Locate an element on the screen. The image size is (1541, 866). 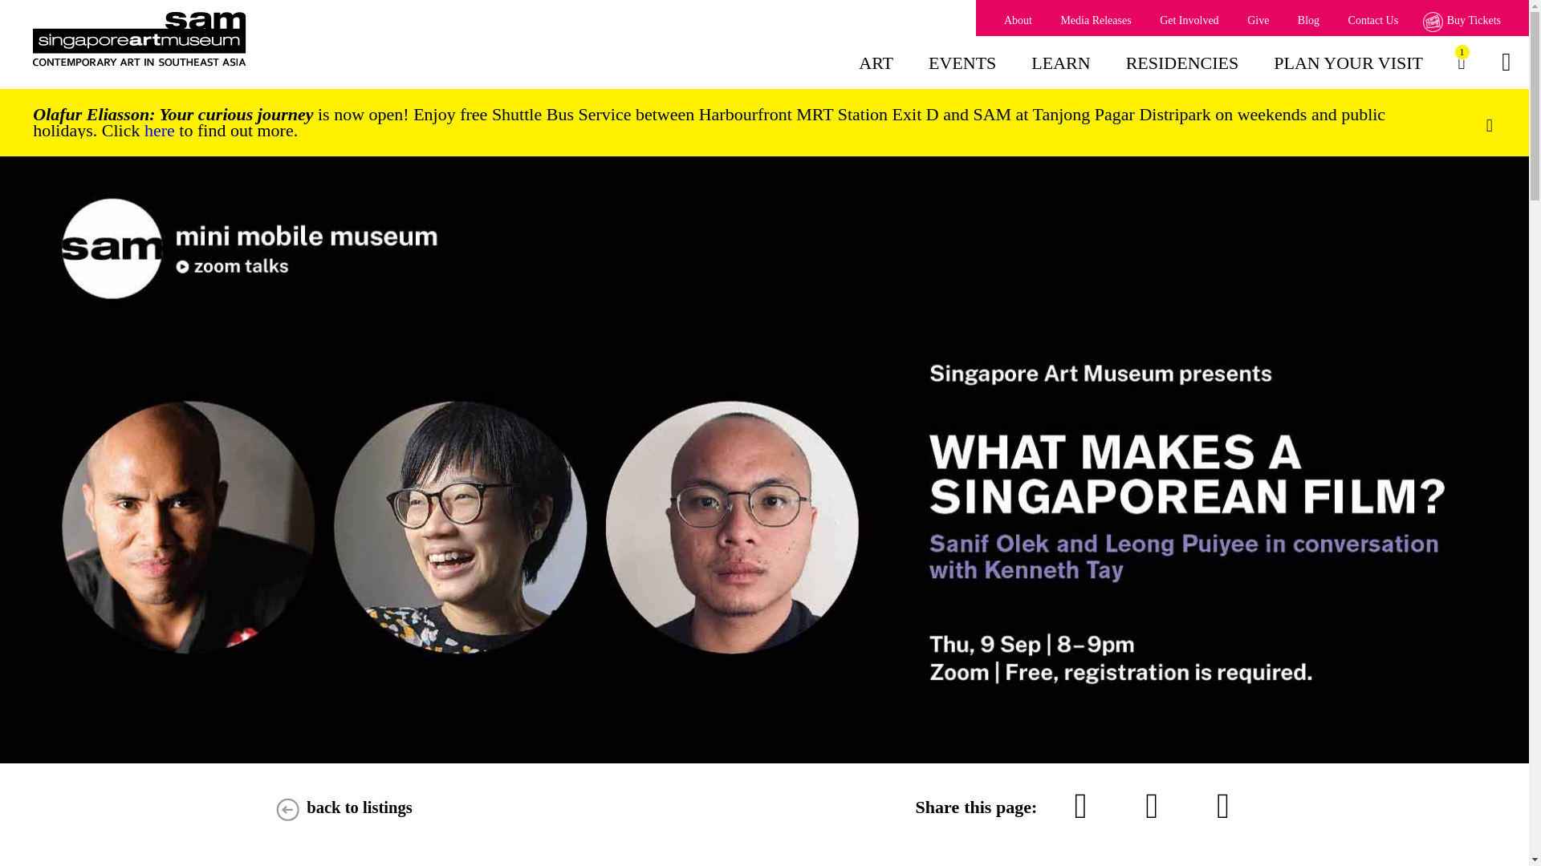
Blog is located at coordinates (1308, 21).